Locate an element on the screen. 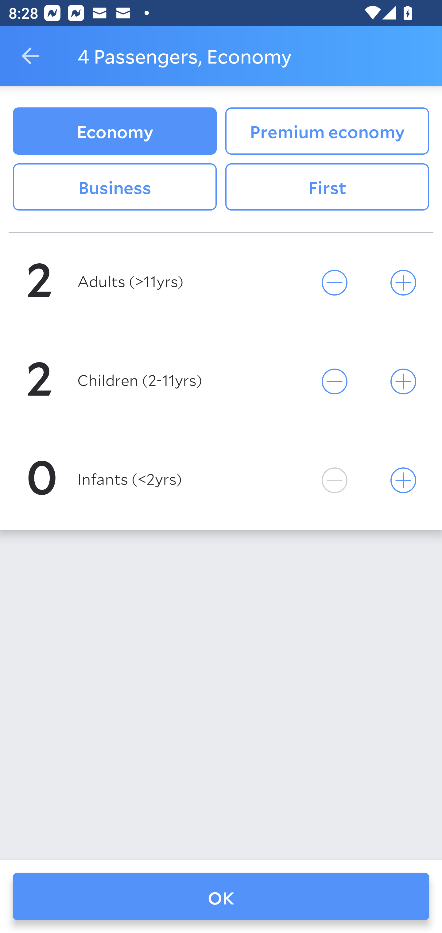 The width and height of the screenshot is (442, 933). Business is located at coordinates (114, 187).